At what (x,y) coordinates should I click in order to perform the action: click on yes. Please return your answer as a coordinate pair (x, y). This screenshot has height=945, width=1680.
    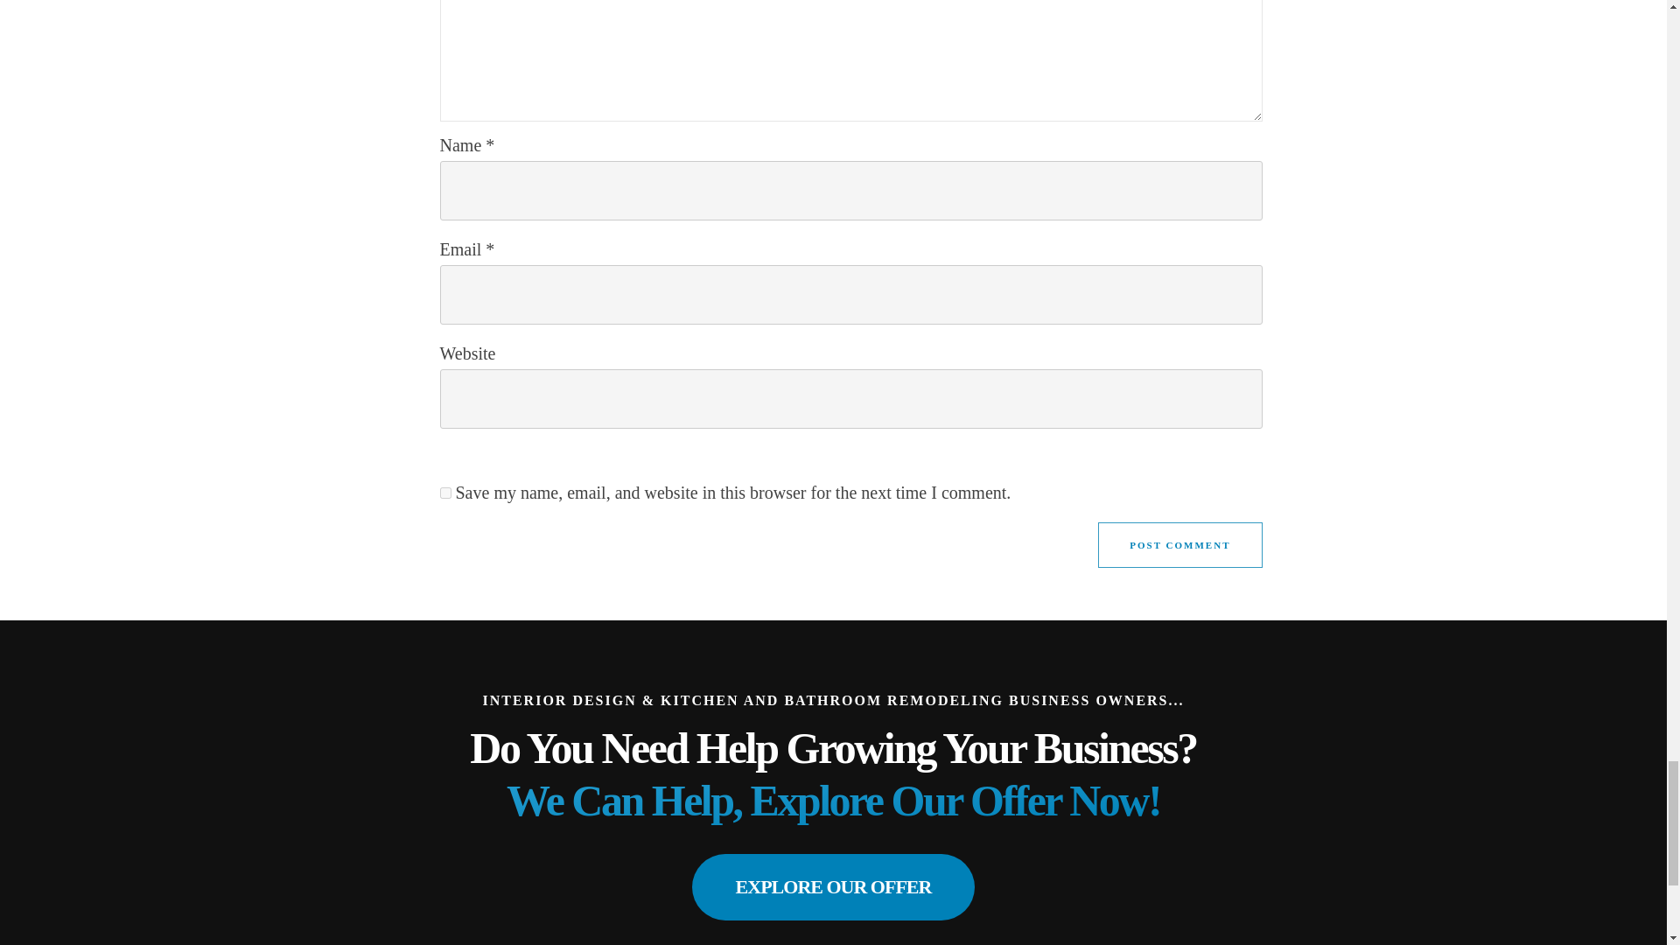
    Looking at the image, I should click on (444, 493).